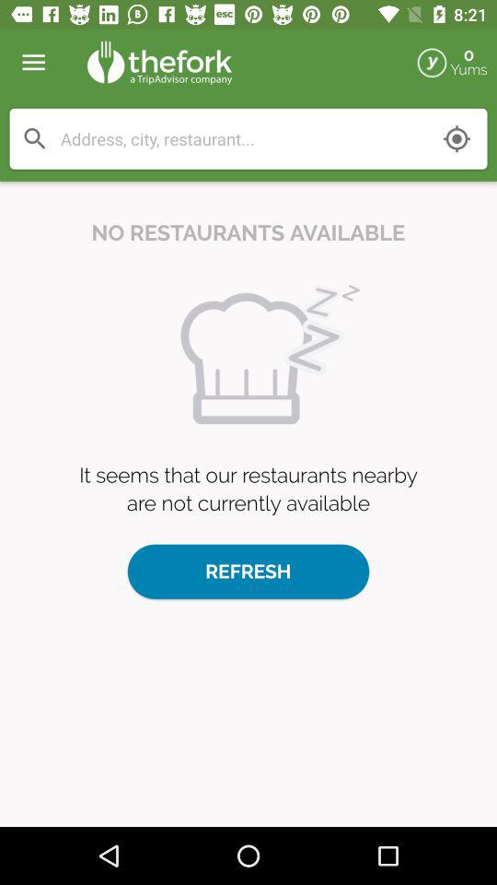 This screenshot has width=497, height=885. I want to click on click the box which says addresscityrestaurant, so click(248, 139).